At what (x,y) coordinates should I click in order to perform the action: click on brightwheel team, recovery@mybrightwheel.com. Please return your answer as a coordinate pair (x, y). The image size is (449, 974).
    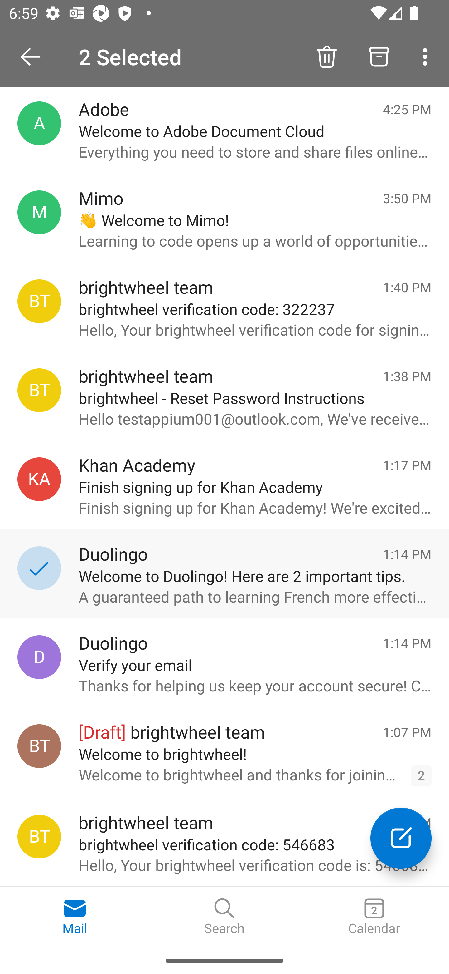
    Looking at the image, I should click on (39, 390).